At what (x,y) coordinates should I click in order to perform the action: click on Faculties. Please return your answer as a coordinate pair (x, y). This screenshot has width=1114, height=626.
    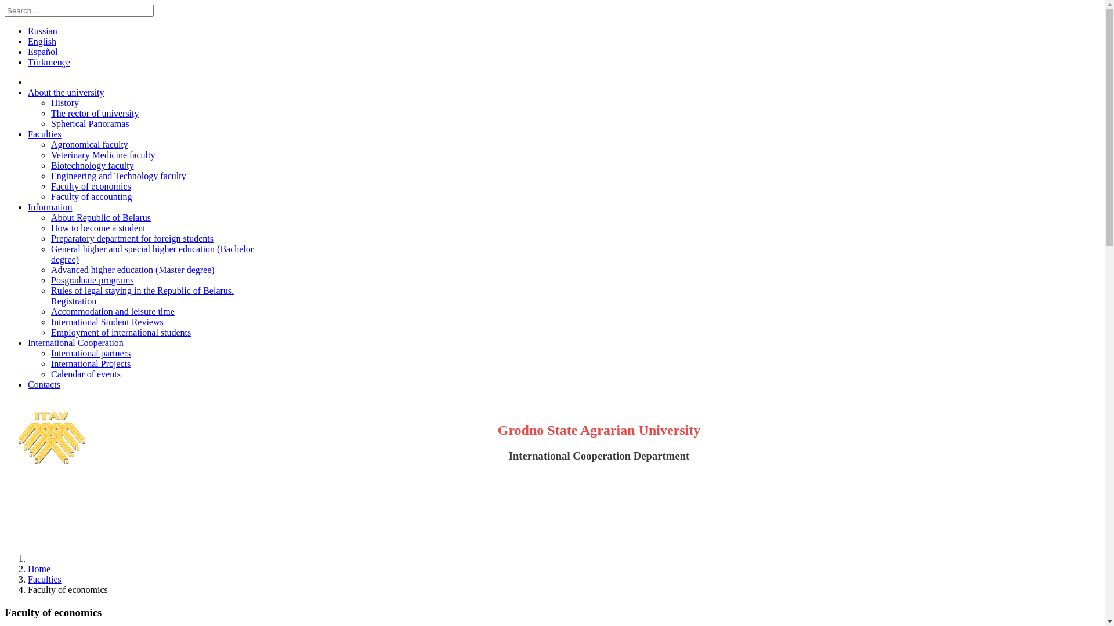
    Looking at the image, I should click on (45, 580).